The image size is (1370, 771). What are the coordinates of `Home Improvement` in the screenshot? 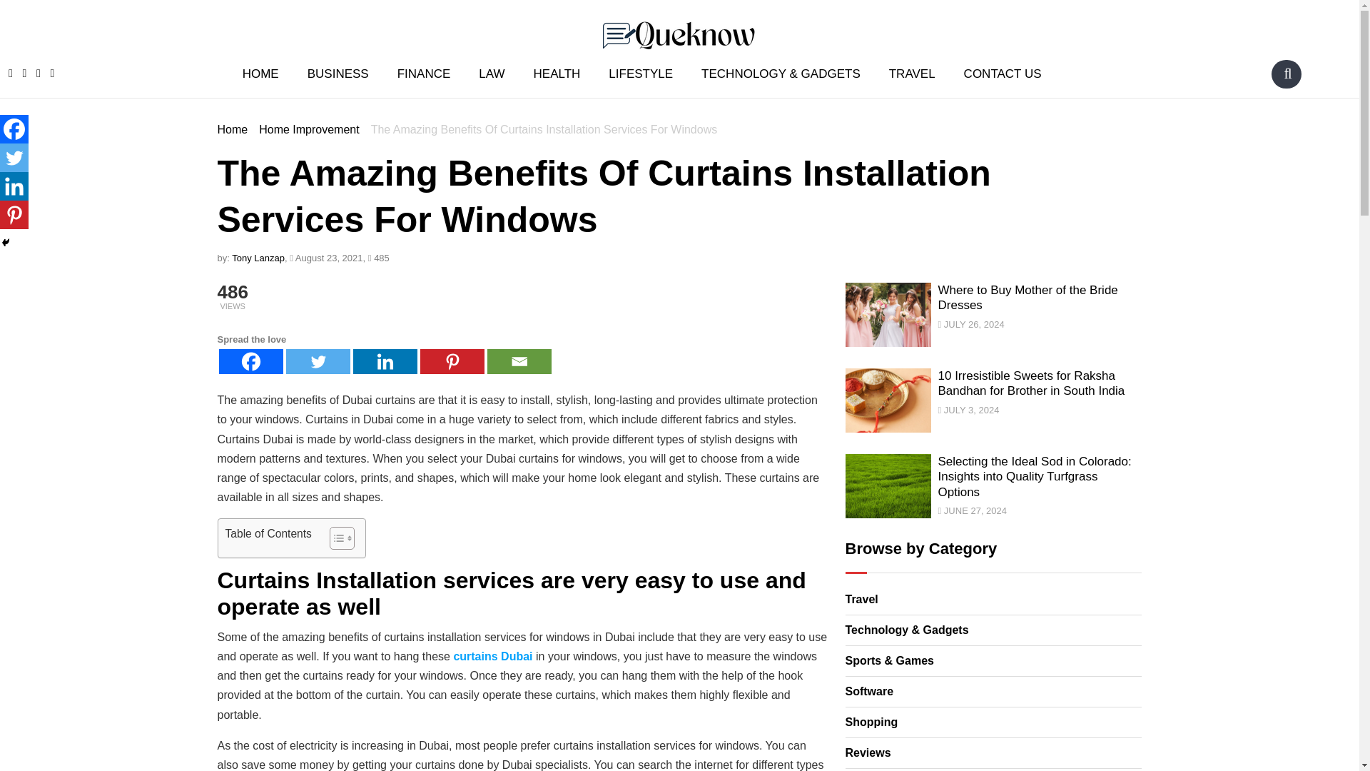 It's located at (308, 129).